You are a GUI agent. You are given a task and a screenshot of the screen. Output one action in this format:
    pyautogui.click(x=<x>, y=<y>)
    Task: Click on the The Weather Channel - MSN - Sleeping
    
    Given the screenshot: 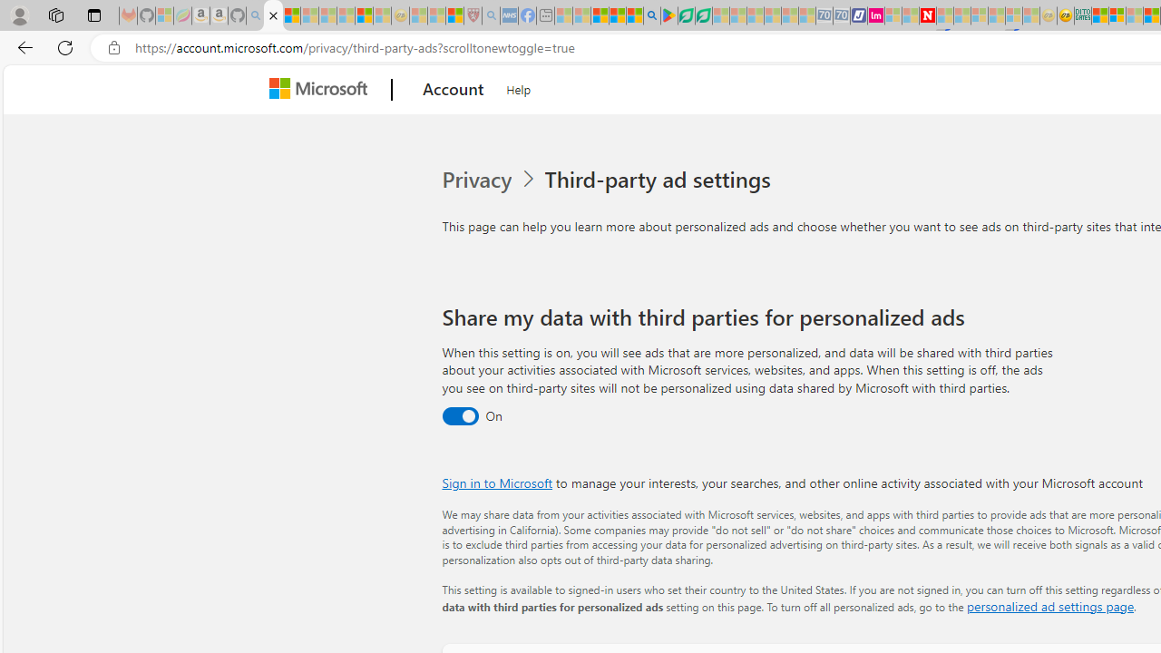 What is the action you would take?
    pyautogui.click(x=308, y=16)
    